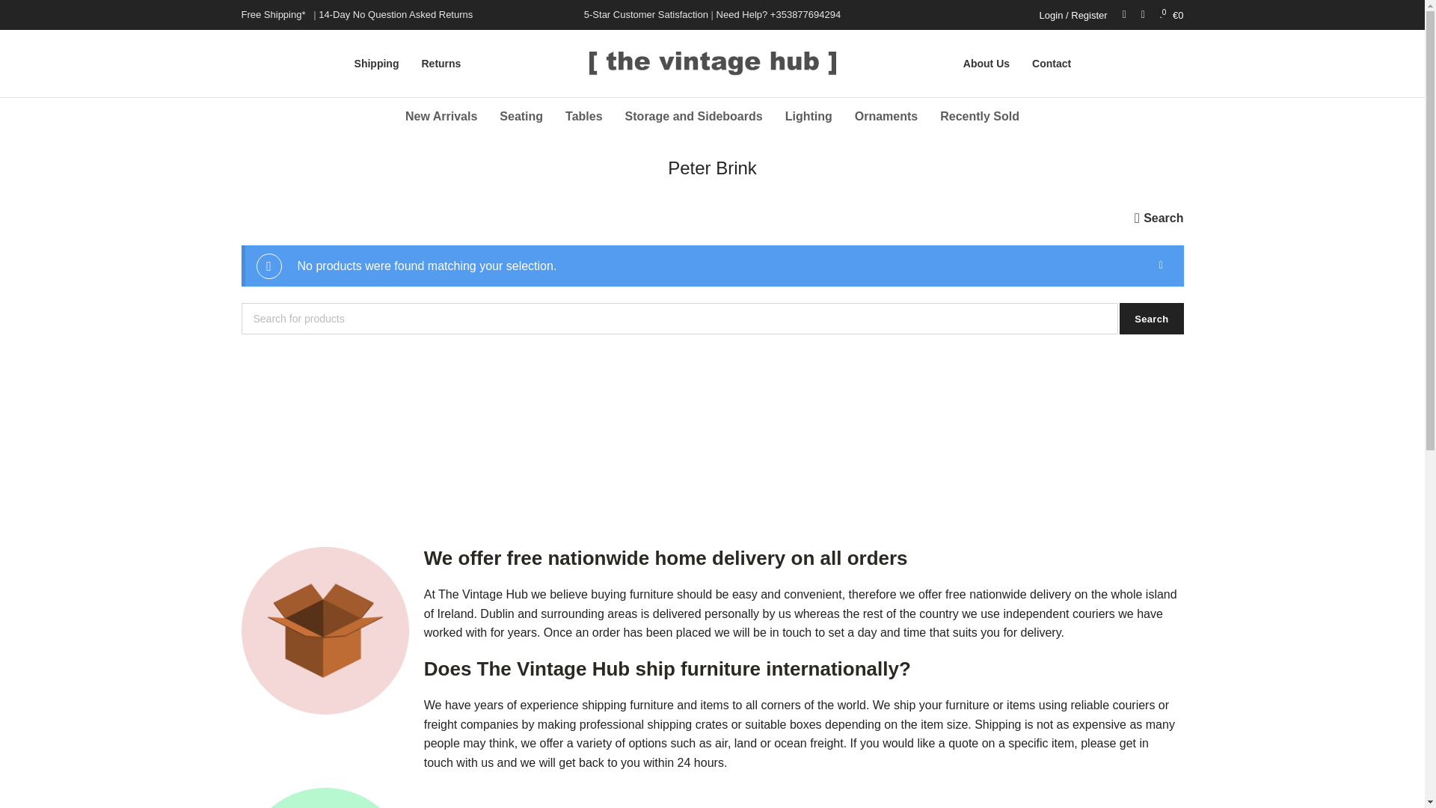  I want to click on Lighting, so click(808, 117).